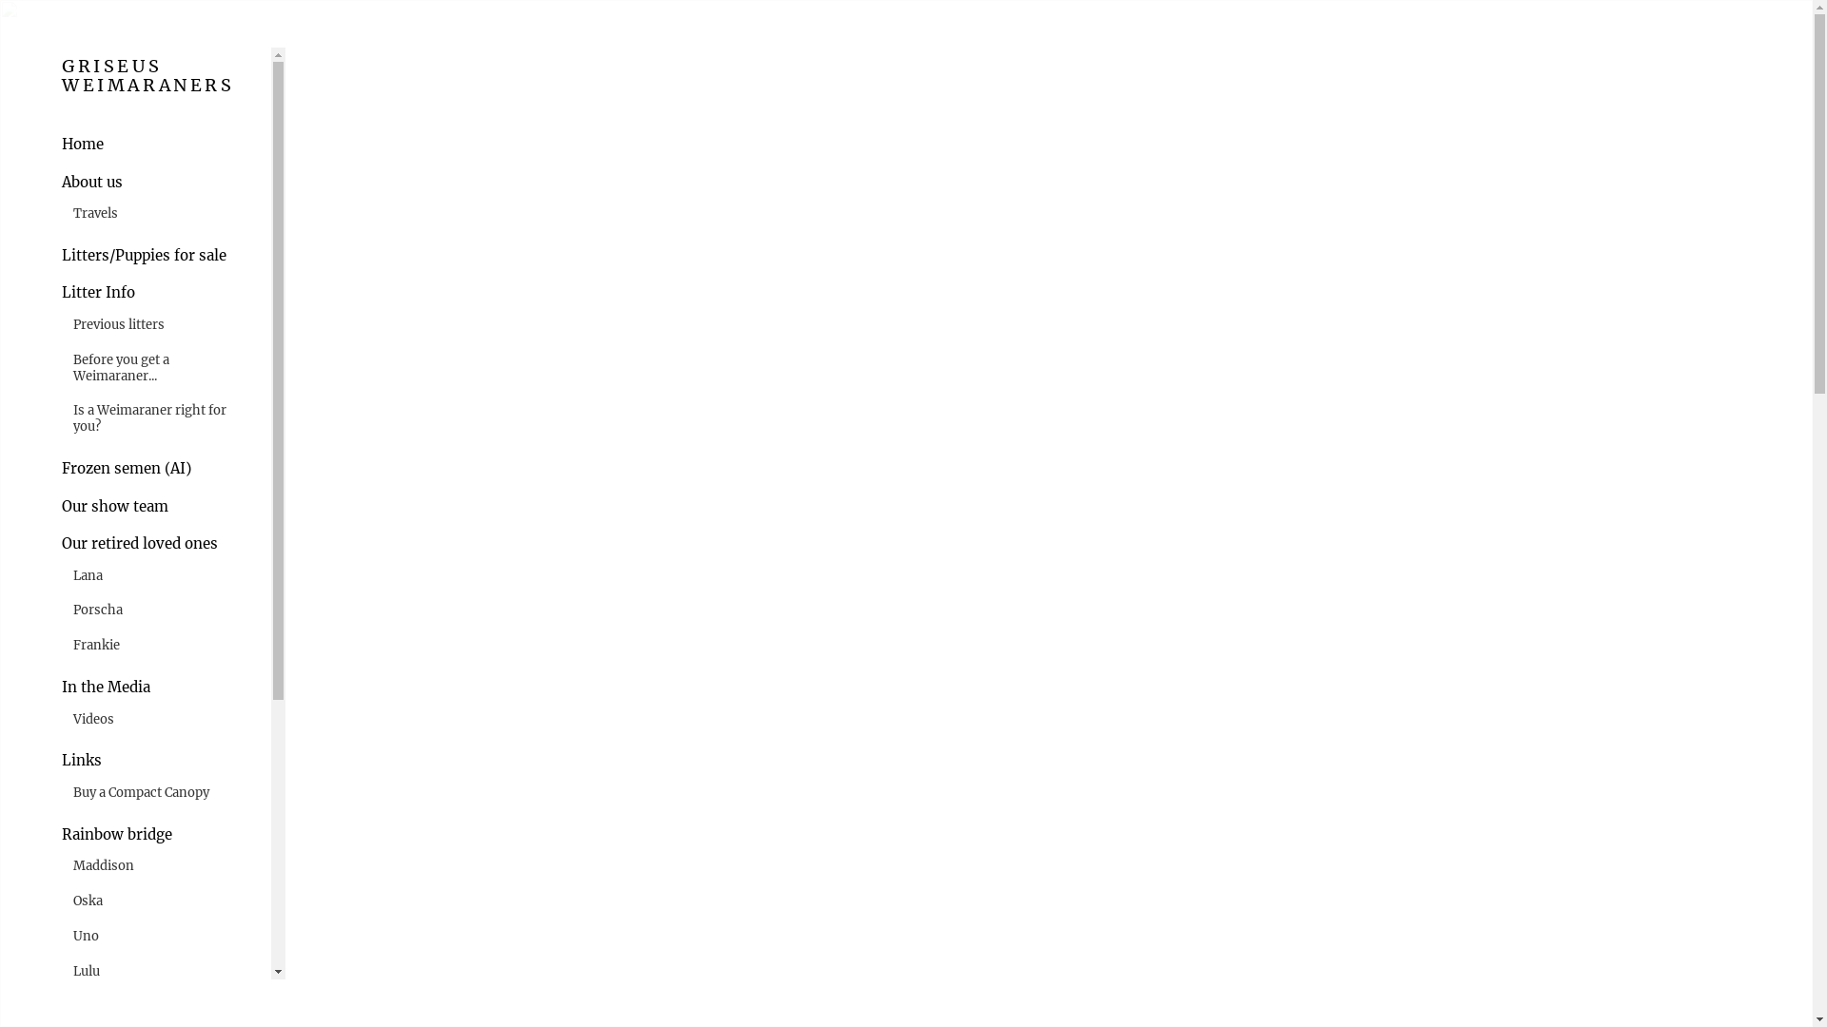  What do you see at coordinates (93, 721) in the screenshot?
I see `Videos` at bounding box center [93, 721].